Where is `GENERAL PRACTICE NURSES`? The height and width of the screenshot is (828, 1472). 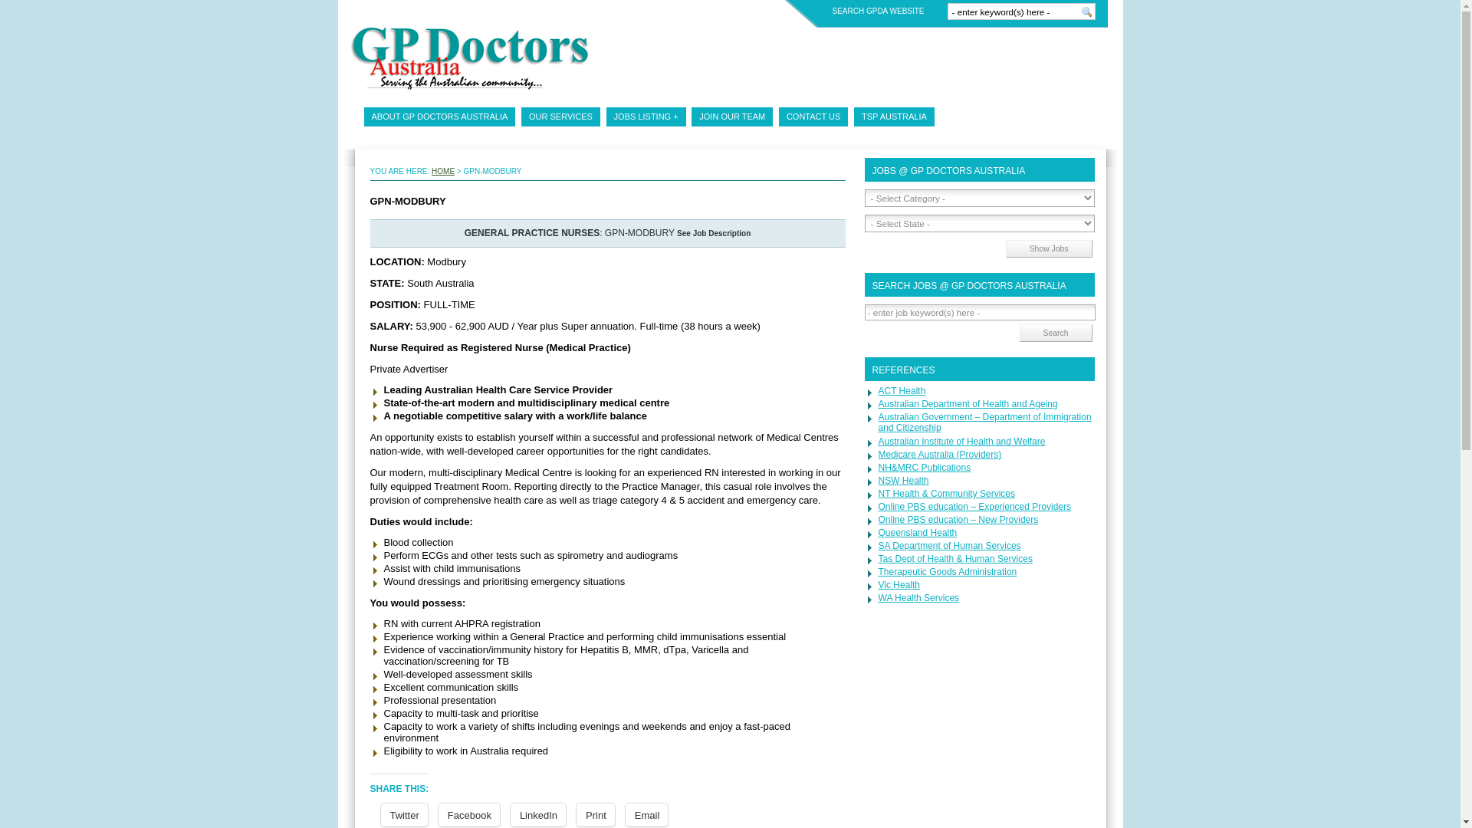 GENERAL PRACTICE NURSES is located at coordinates (532, 233).